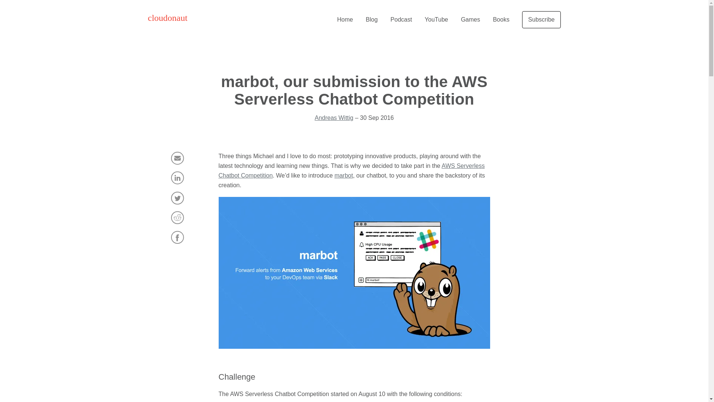  Describe the element at coordinates (178, 237) in the screenshot. I see `Share on Facebook` at that location.